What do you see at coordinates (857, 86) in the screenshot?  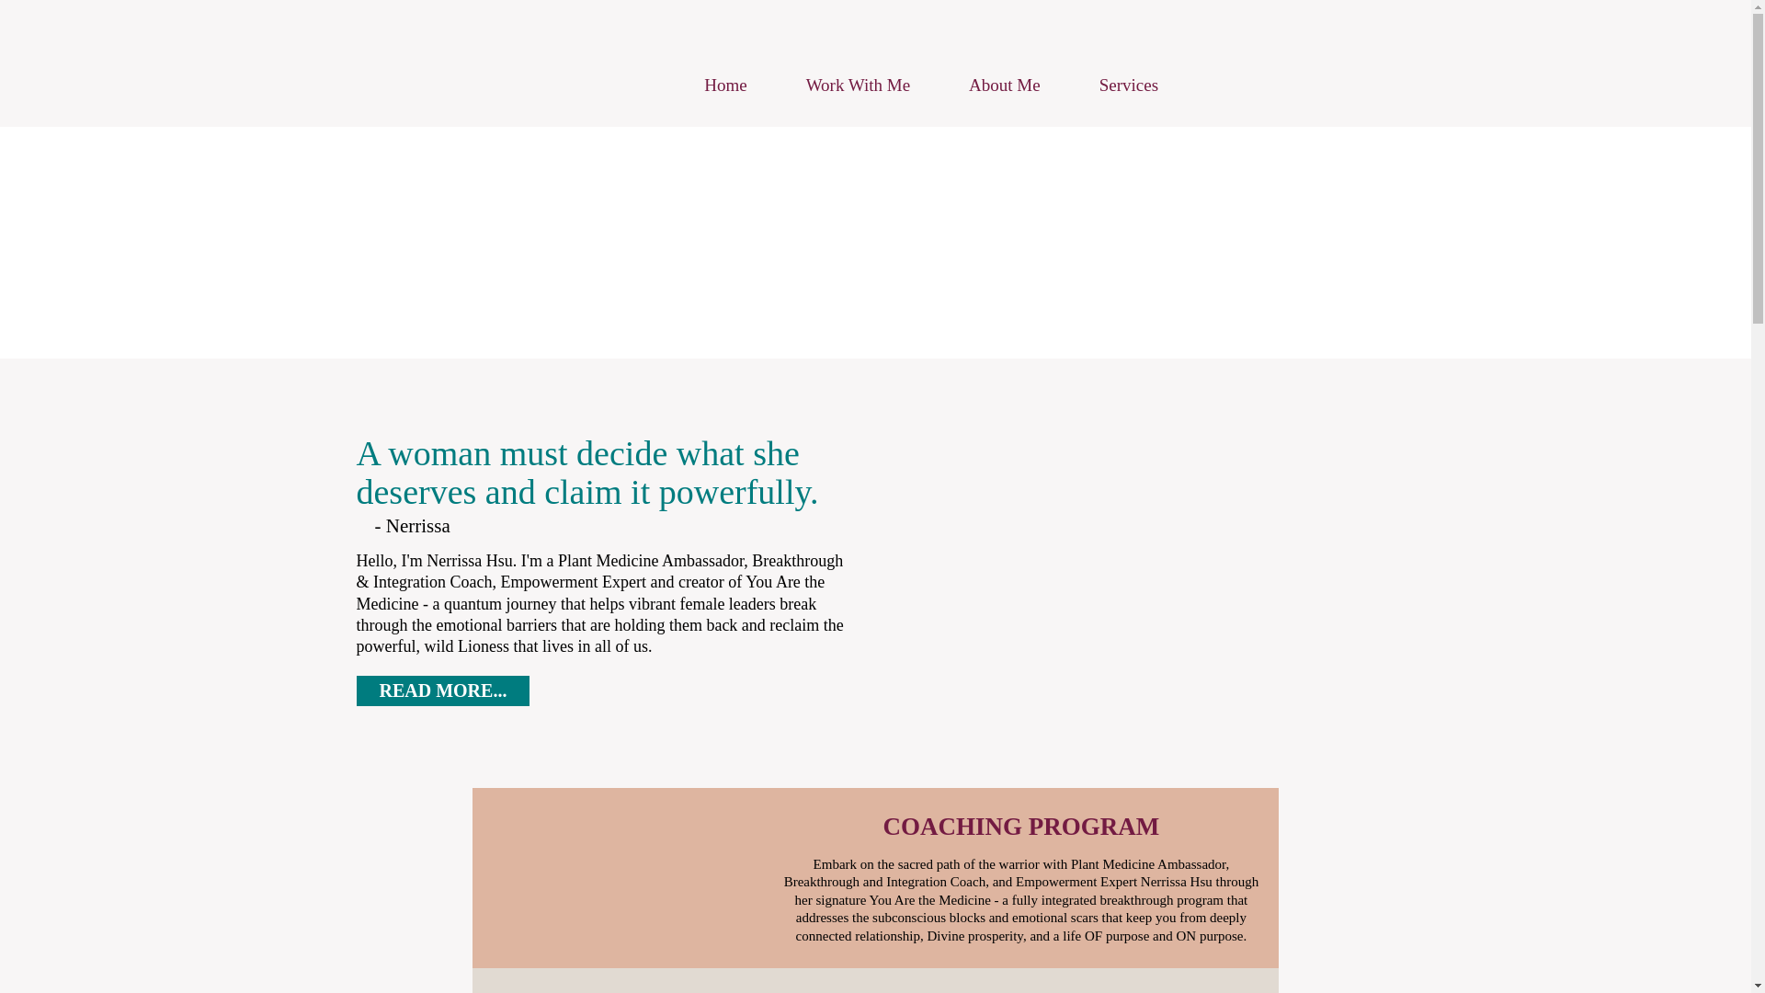 I see `Work With Me` at bounding box center [857, 86].